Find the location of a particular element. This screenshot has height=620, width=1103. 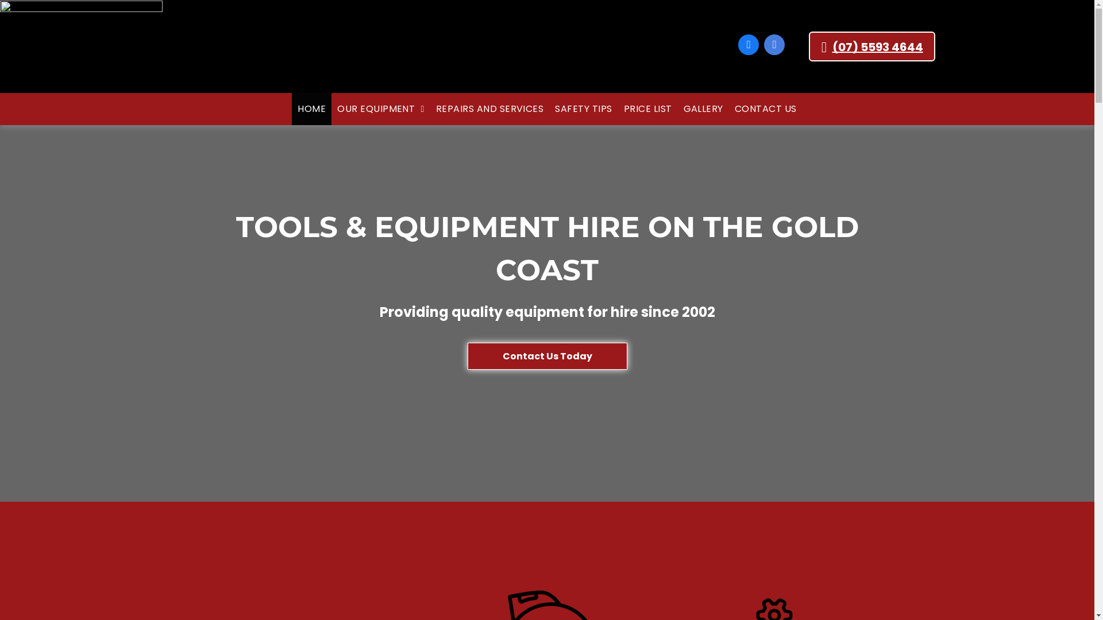

REPAIRS AND SERVICES is located at coordinates (490, 109).